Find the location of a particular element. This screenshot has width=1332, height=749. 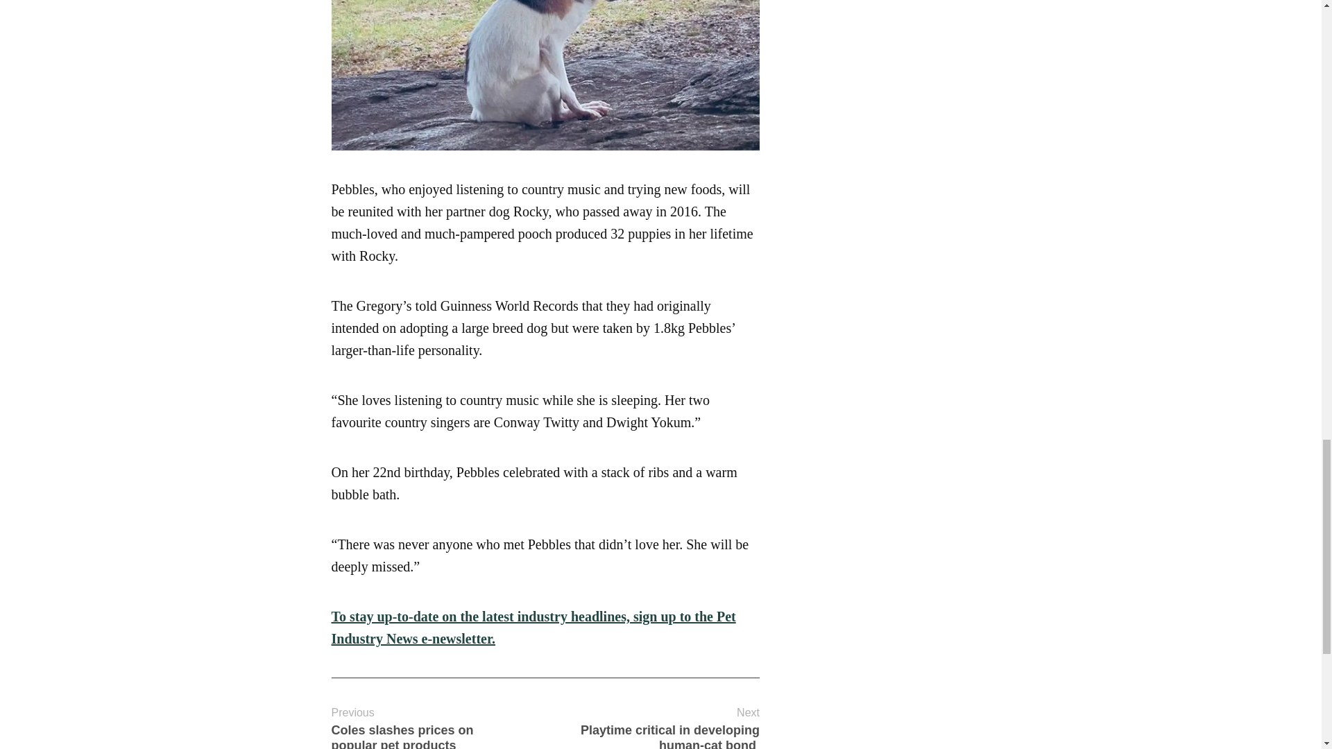

Form 0 is located at coordinates (425, 728).